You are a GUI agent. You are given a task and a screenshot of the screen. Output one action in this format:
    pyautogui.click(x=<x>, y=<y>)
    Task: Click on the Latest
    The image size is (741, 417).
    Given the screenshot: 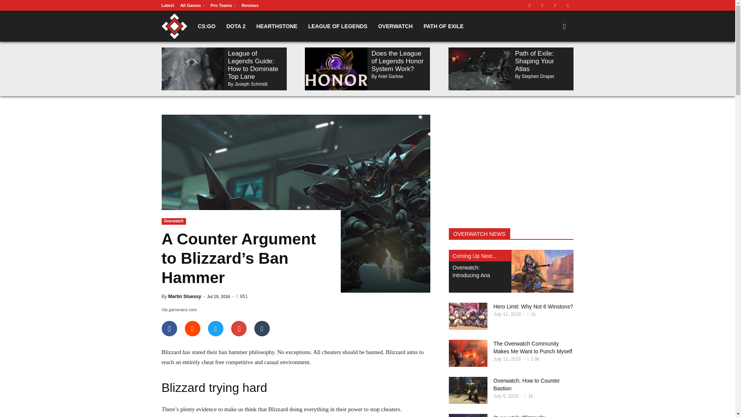 What is the action you would take?
    pyautogui.click(x=167, y=5)
    